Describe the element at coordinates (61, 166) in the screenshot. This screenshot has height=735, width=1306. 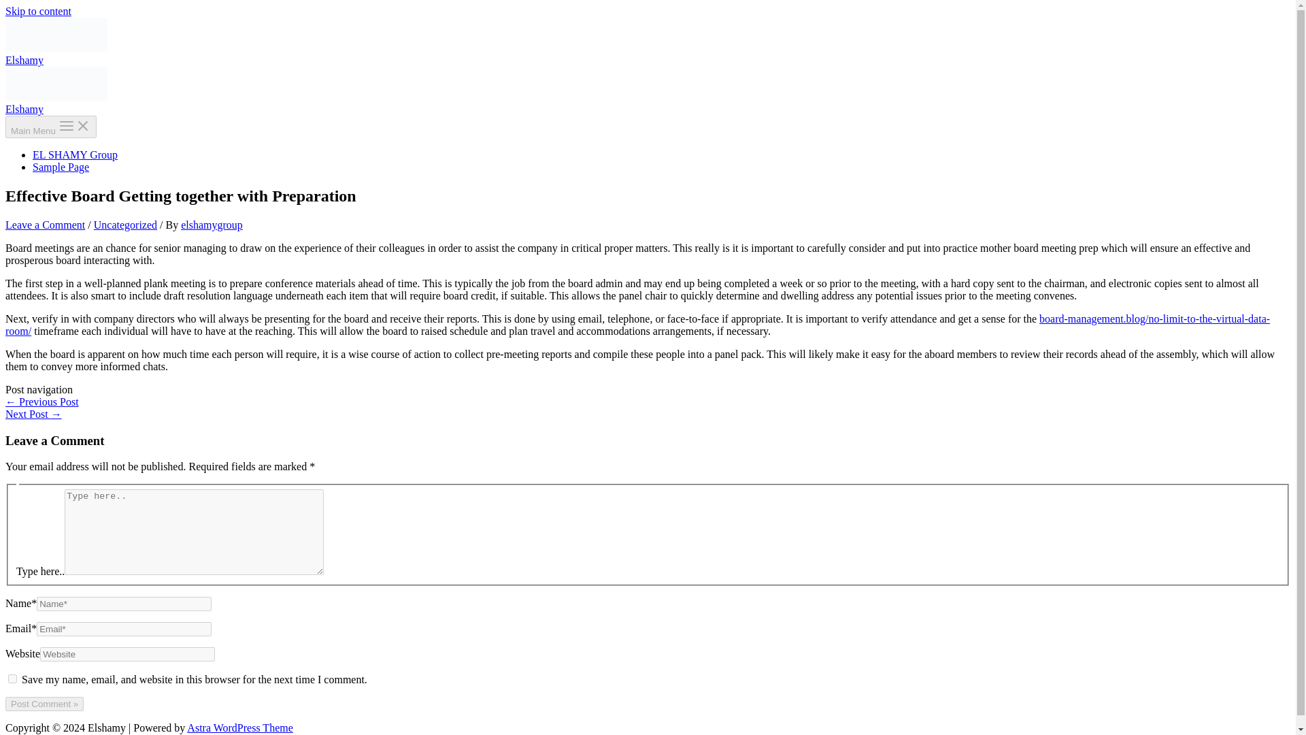
I see `Sample Page` at that location.